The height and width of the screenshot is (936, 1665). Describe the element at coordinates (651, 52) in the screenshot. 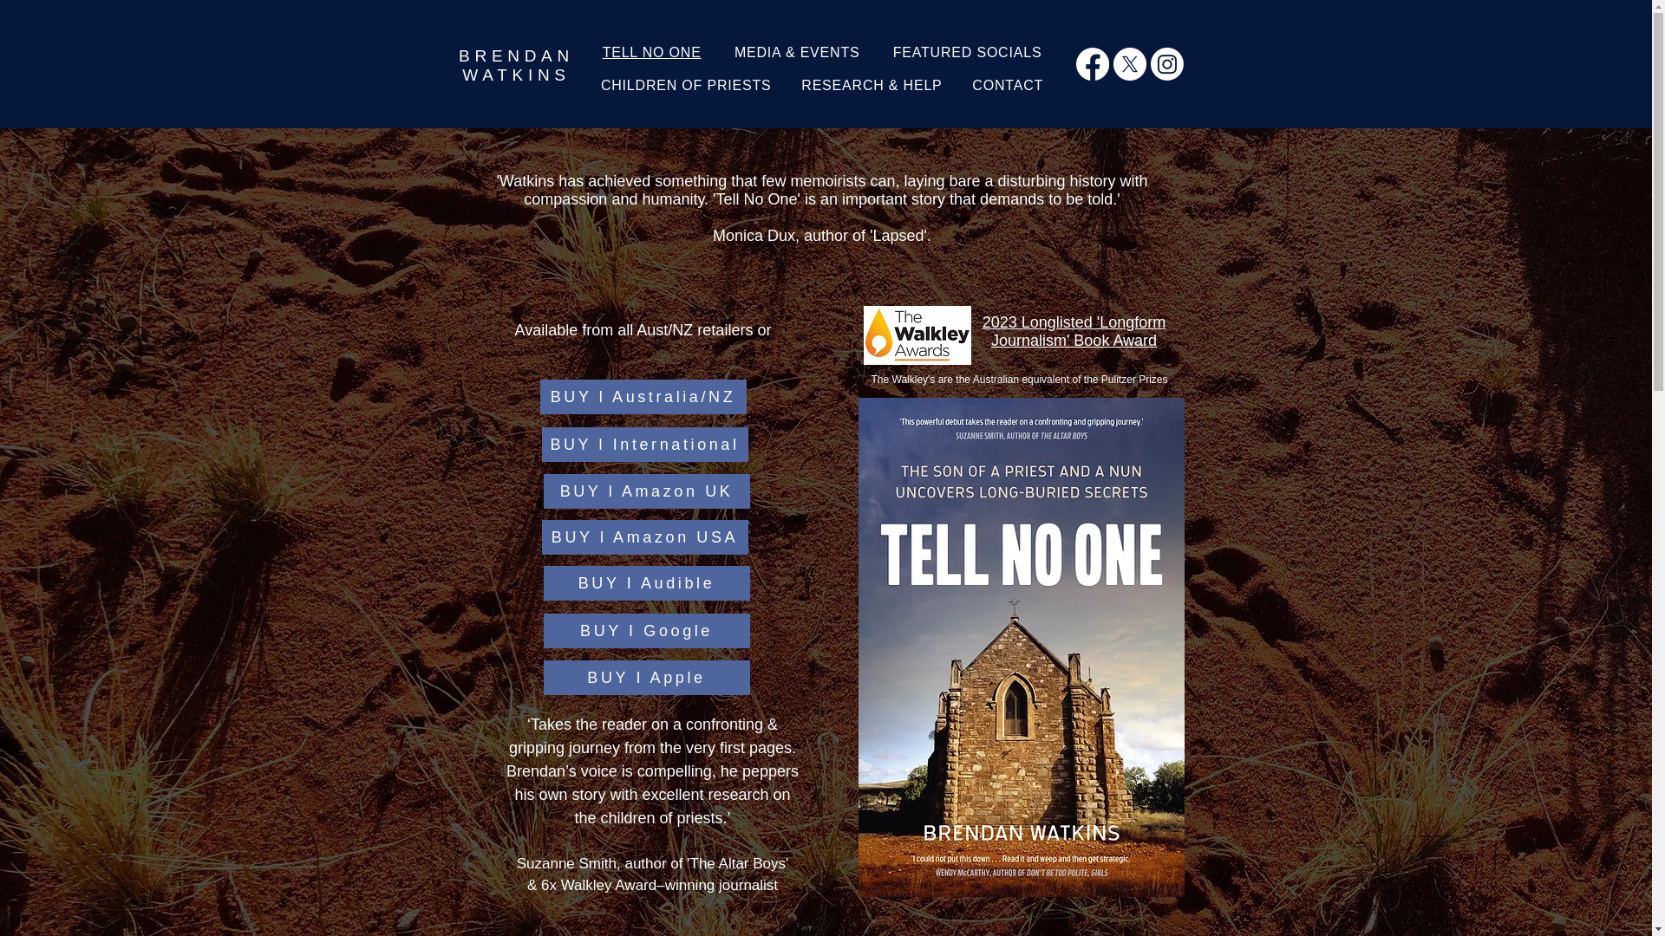

I see `TELL NO ONE` at that location.